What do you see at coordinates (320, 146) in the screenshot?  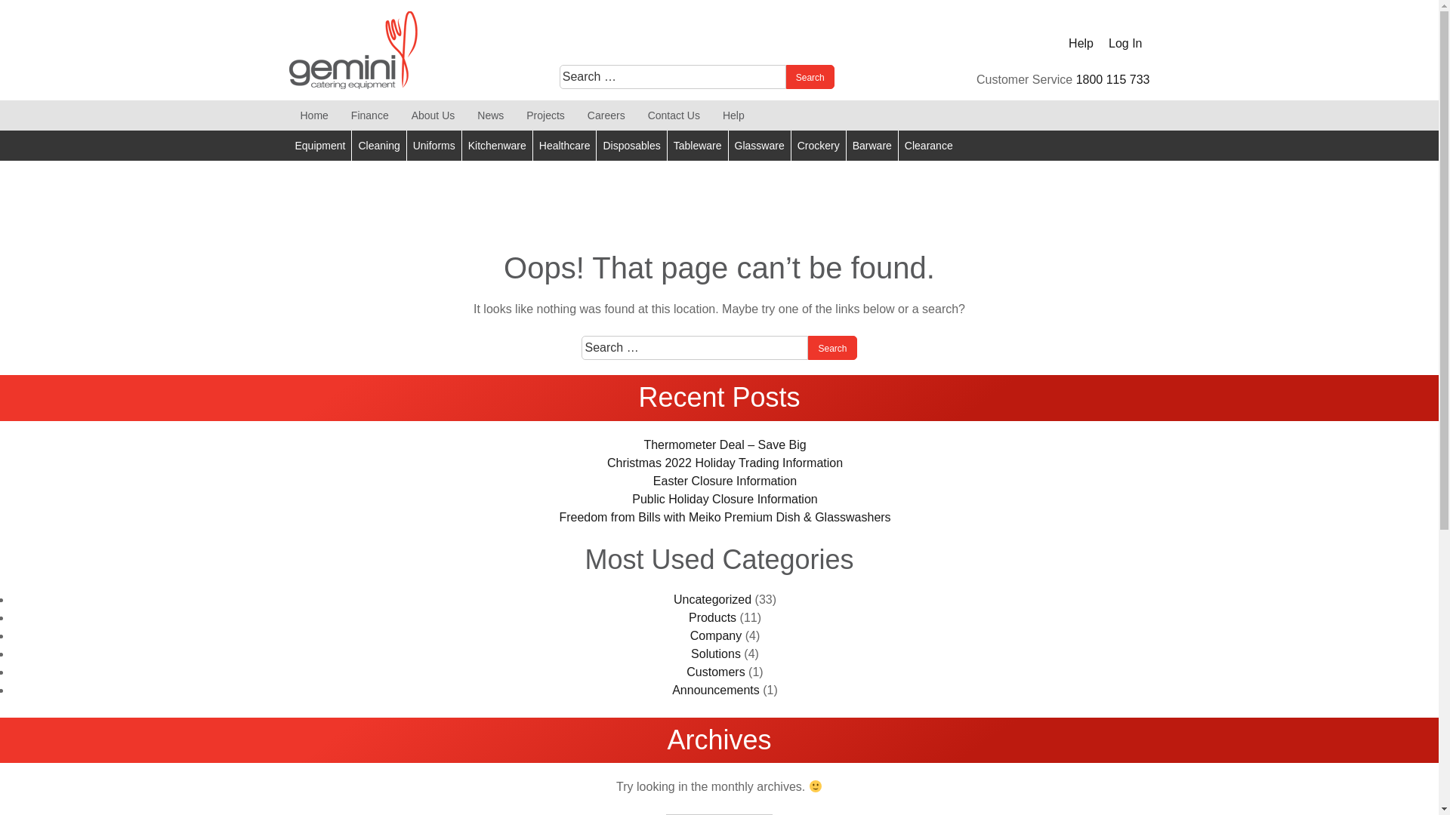 I see `Equipment` at bounding box center [320, 146].